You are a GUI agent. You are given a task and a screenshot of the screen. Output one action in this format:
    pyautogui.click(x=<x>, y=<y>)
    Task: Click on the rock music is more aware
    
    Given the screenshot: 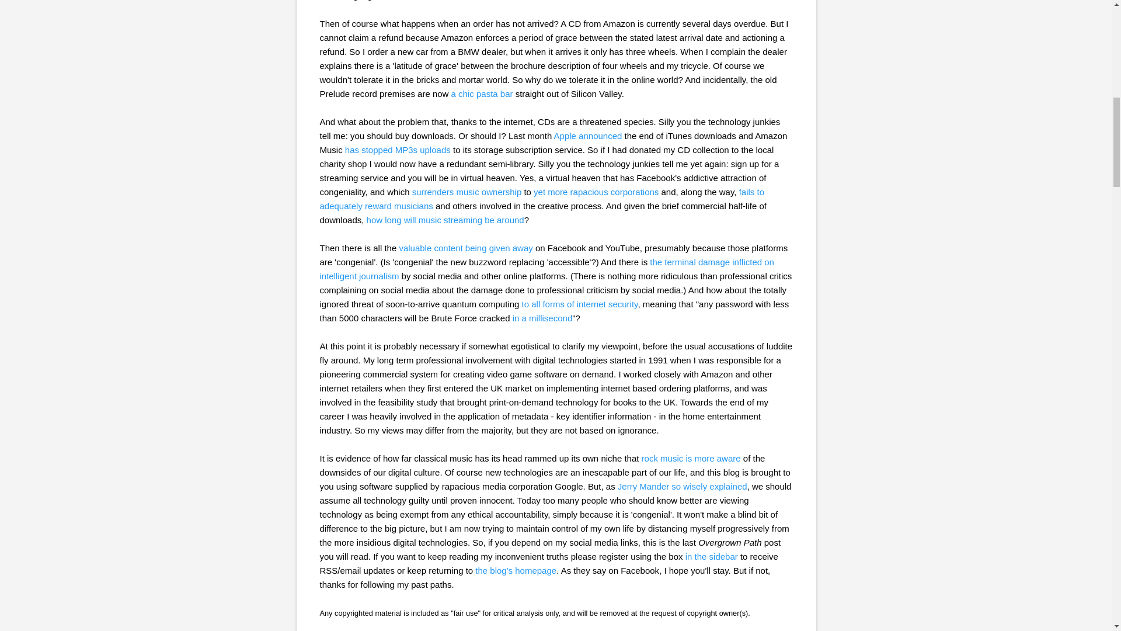 What is the action you would take?
    pyautogui.click(x=691, y=458)
    